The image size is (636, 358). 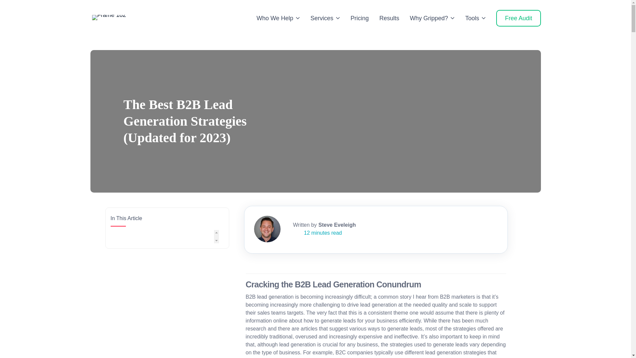 What do you see at coordinates (325, 19) in the screenshot?
I see `Services` at bounding box center [325, 19].